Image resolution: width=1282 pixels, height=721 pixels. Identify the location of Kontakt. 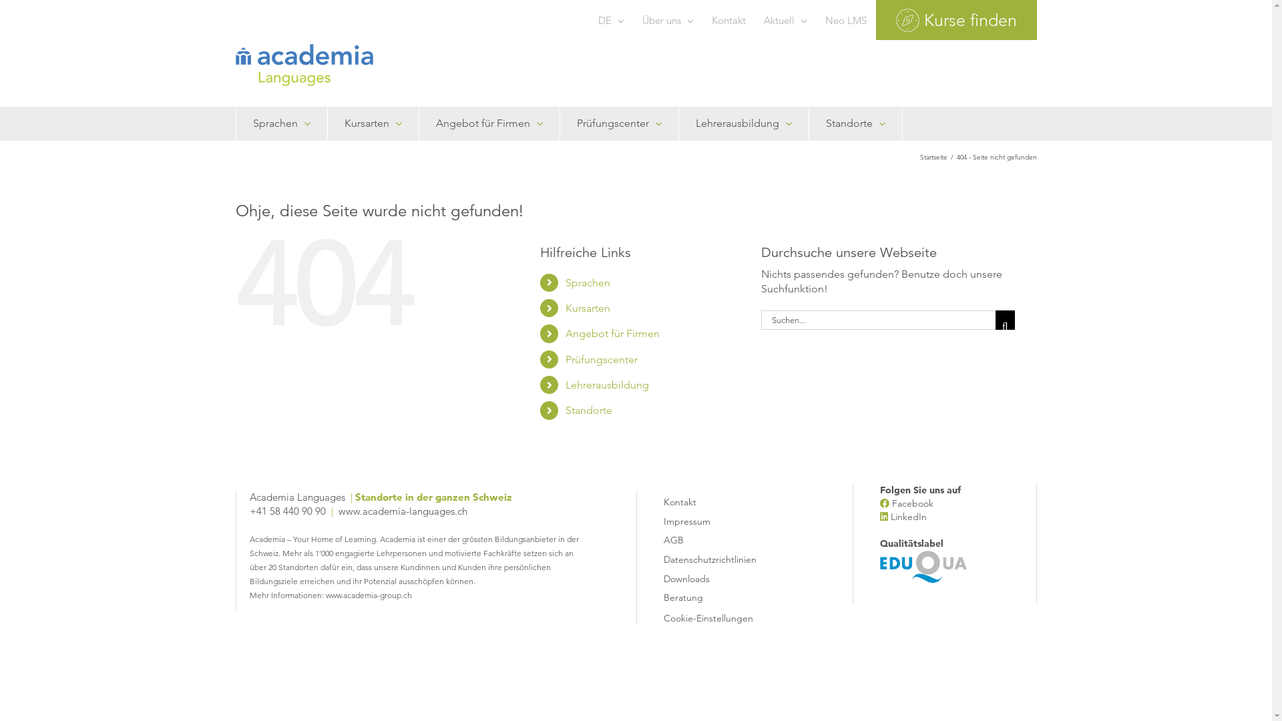
(728, 20).